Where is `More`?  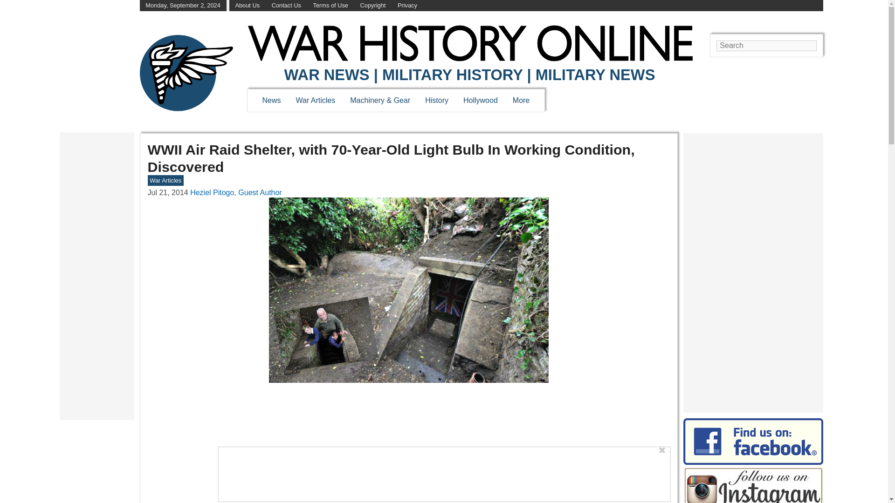 More is located at coordinates (521, 100).